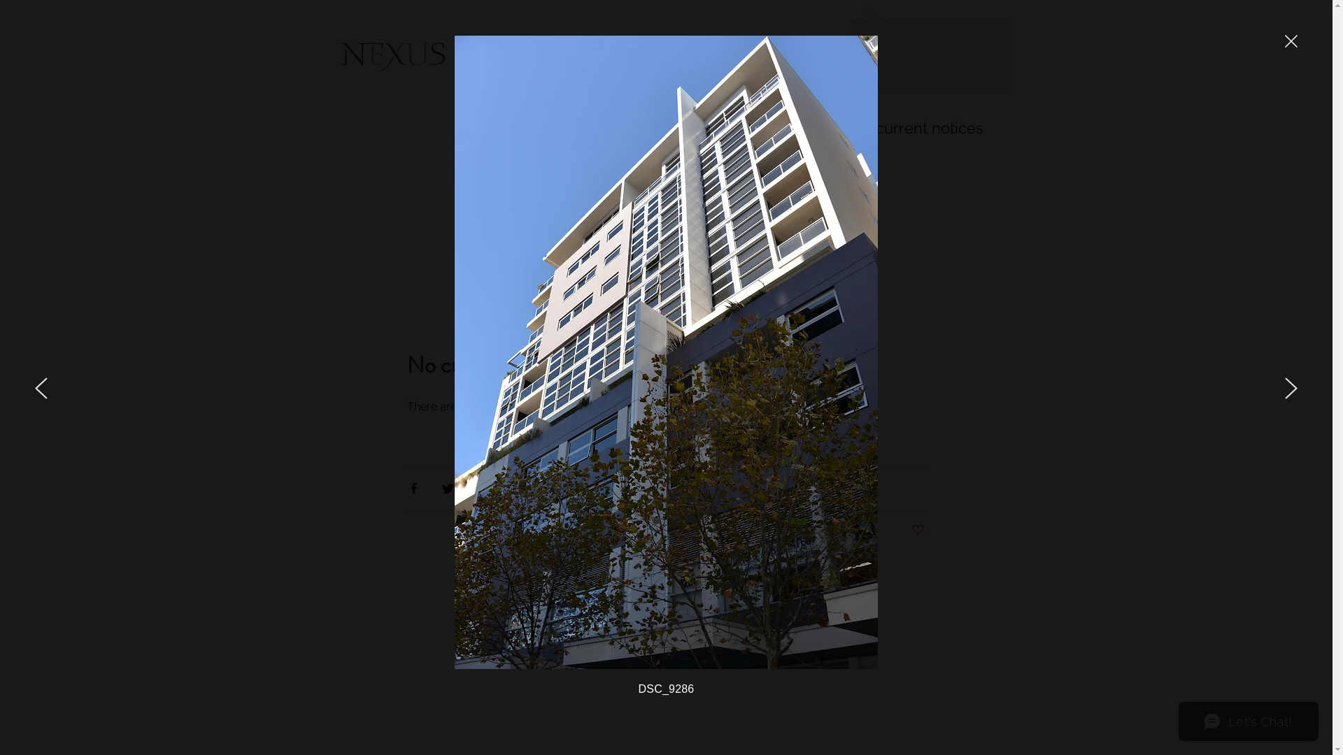 This screenshot has height=755, width=1343. What do you see at coordinates (666, 246) in the screenshot?
I see `RETURN TO NOTICEBOARD` at bounding box center [666, 246].